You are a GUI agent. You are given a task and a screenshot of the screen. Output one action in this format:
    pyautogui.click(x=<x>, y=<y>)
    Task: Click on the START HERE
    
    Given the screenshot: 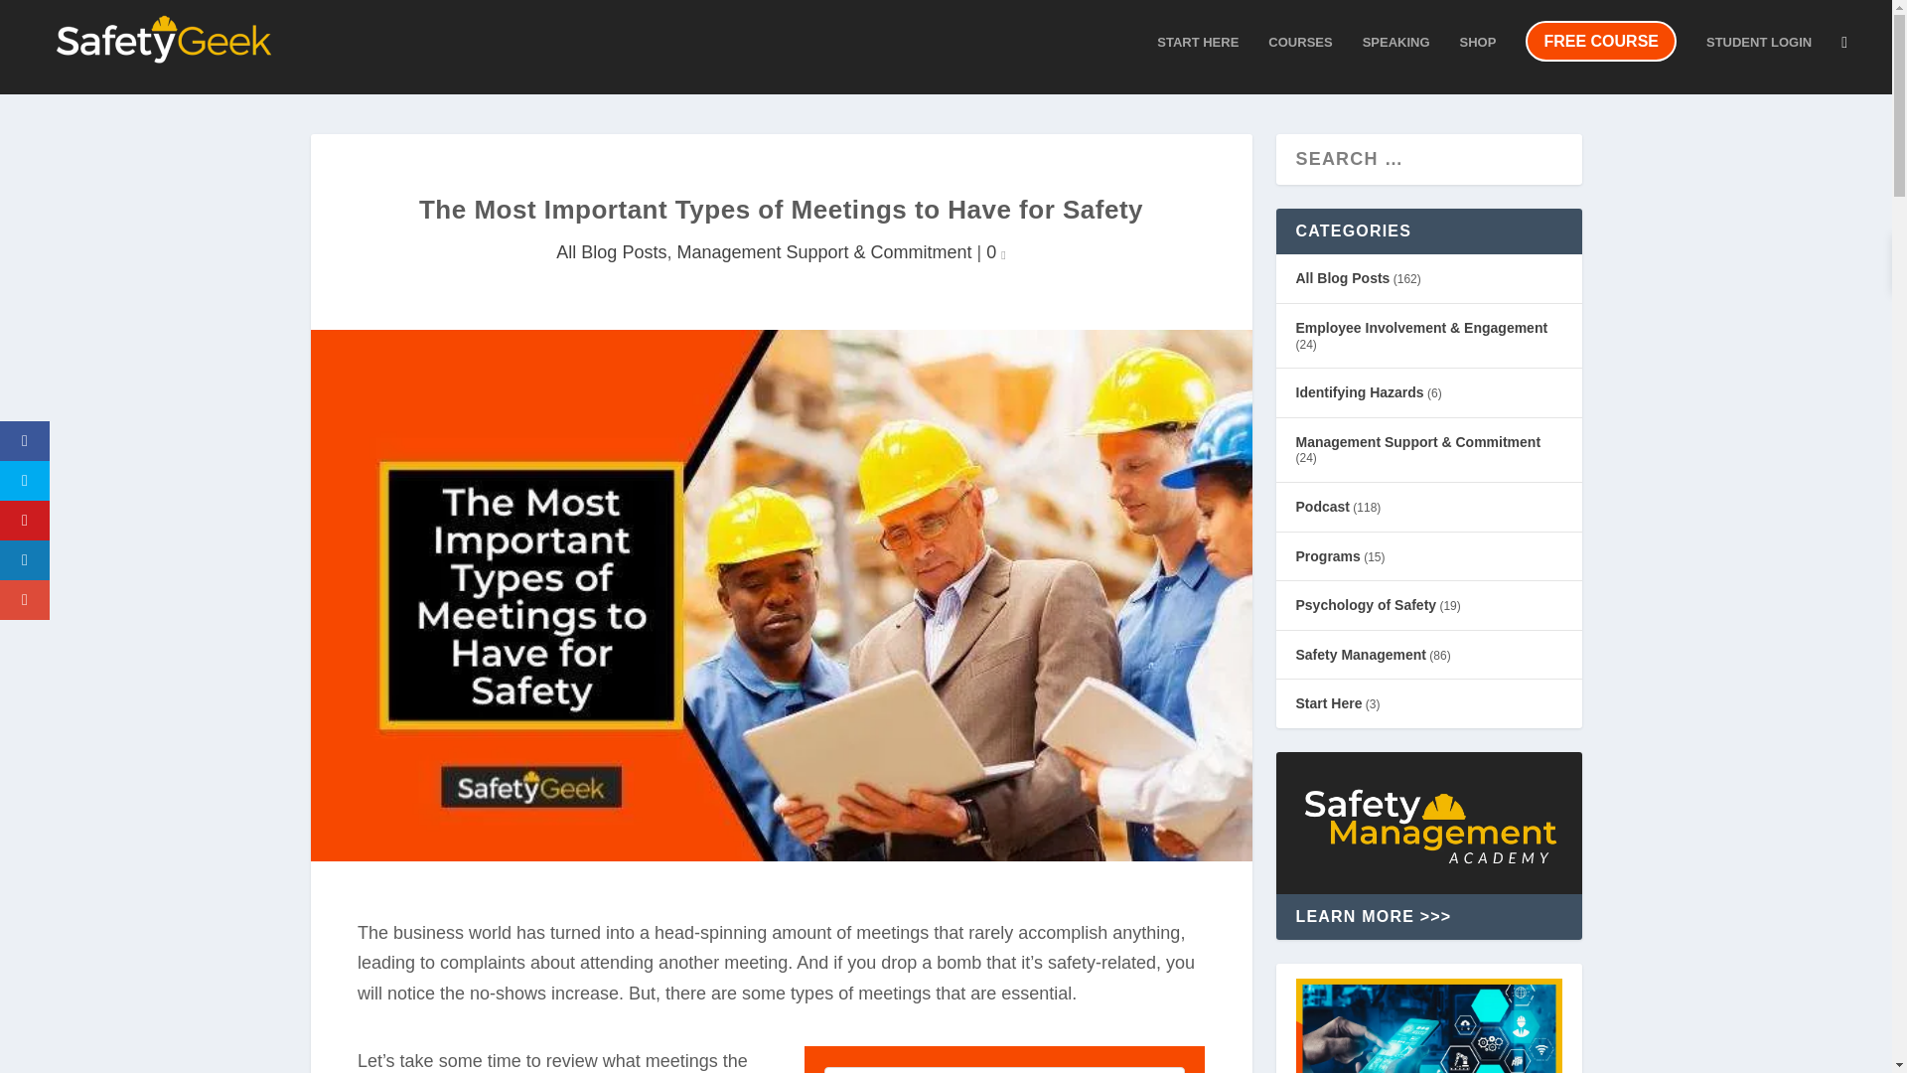 What is the action you would take?
    pyautogui.click(x=1198, y=60)
    